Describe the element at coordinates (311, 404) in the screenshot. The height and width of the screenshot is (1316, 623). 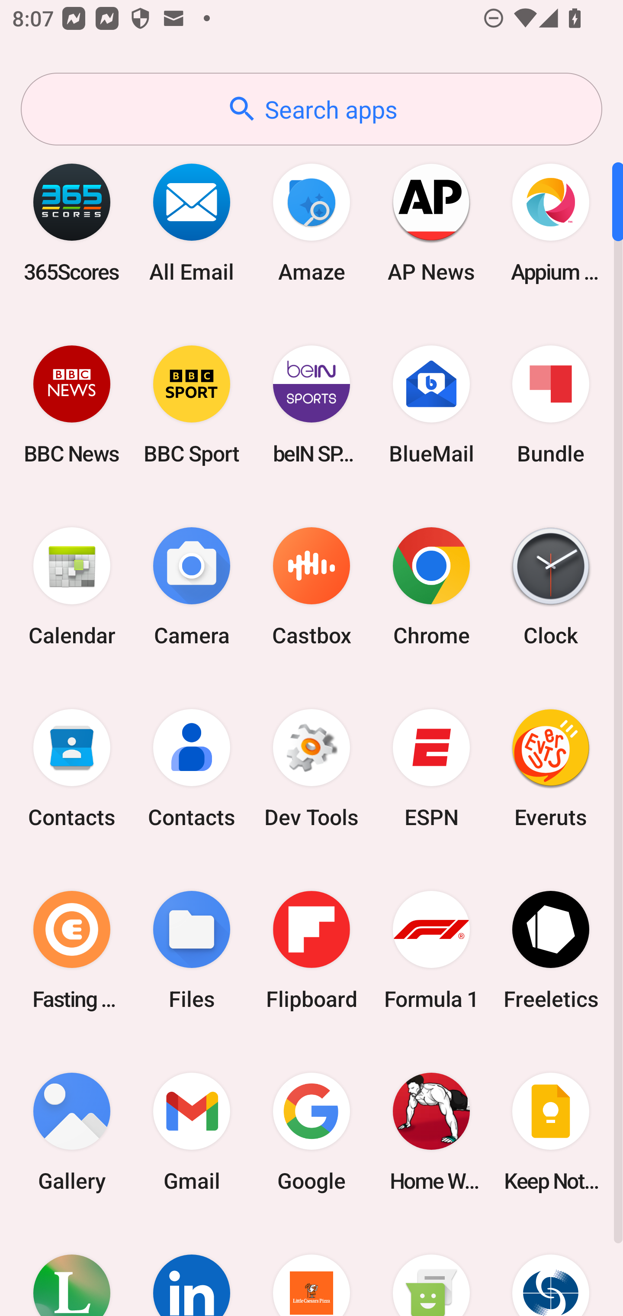
I see `beIN SPORTS` at that location.